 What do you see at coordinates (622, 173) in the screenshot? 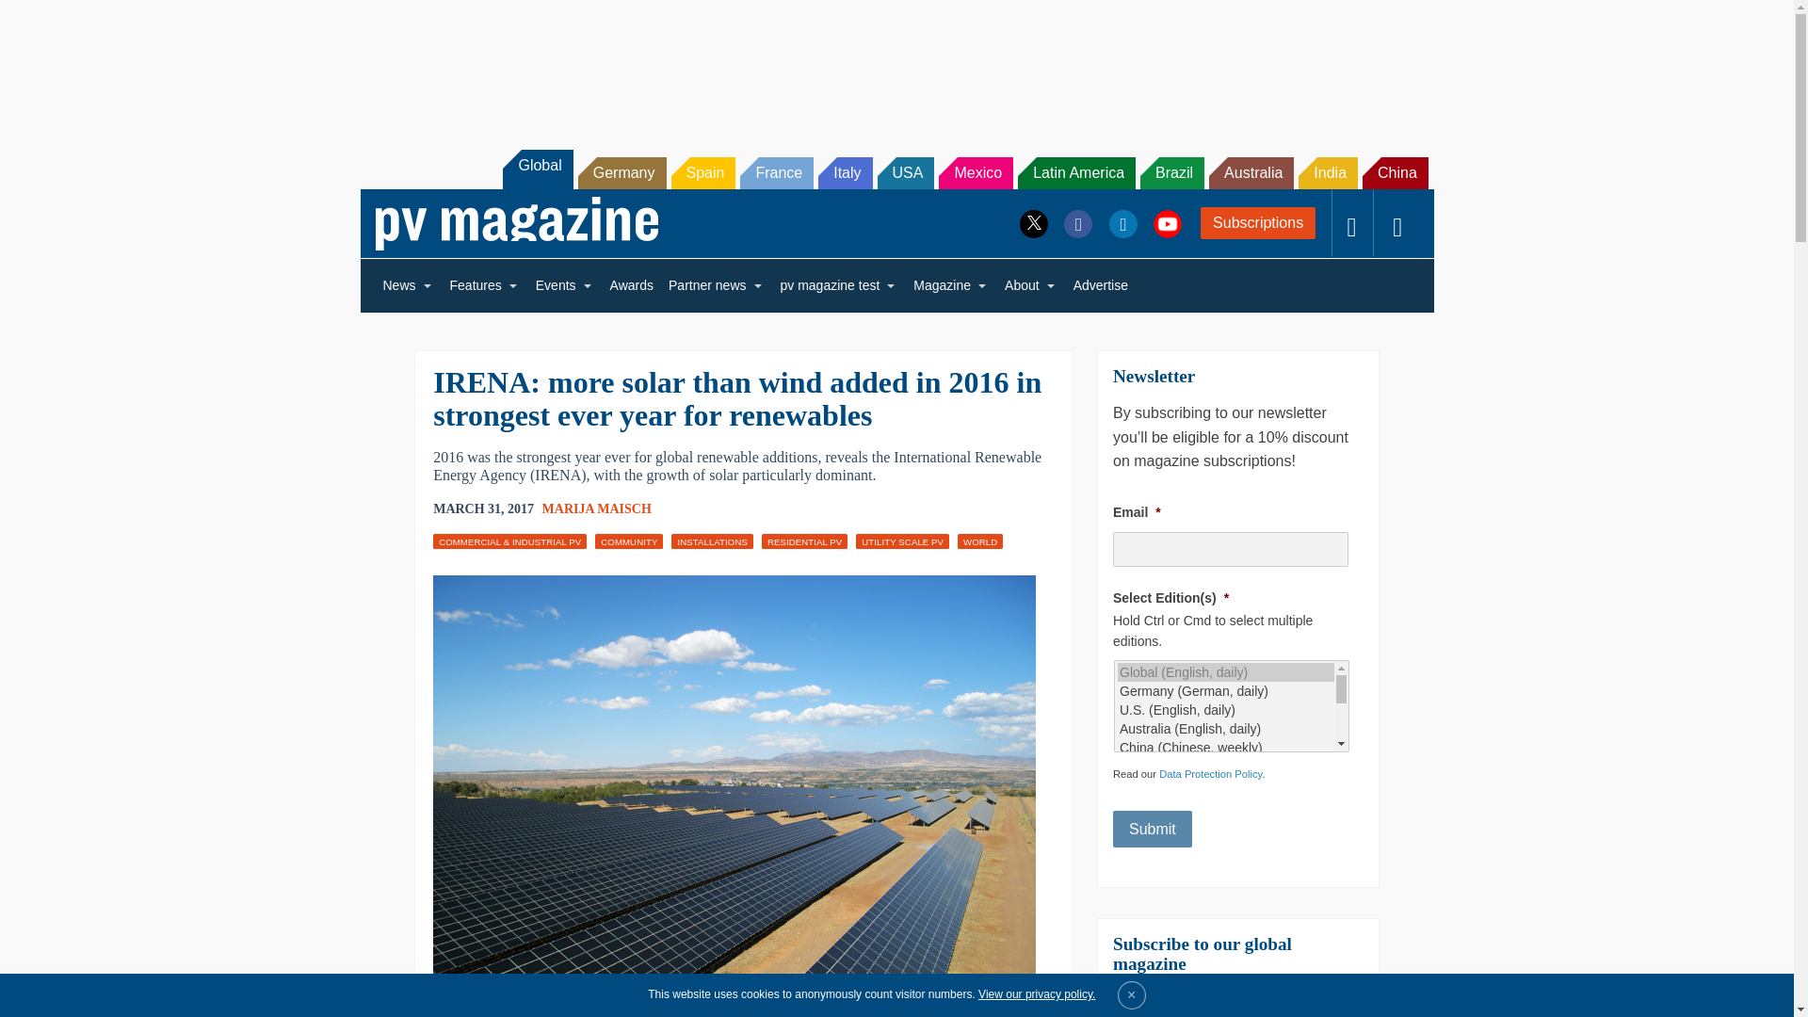
I see `Germany` at bounding box center [622, 173].